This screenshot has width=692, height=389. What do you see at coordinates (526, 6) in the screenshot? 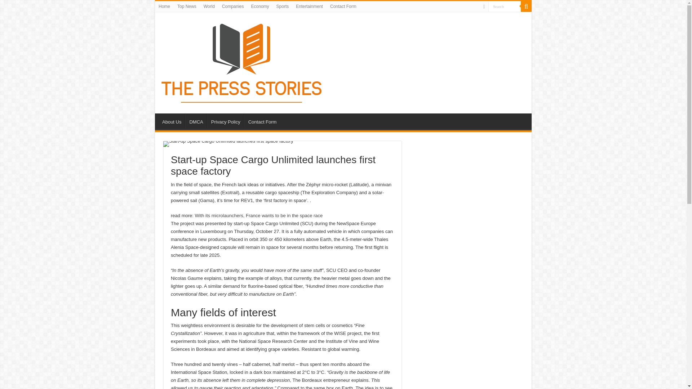
I see `Search` at bounding box center [526, 6].